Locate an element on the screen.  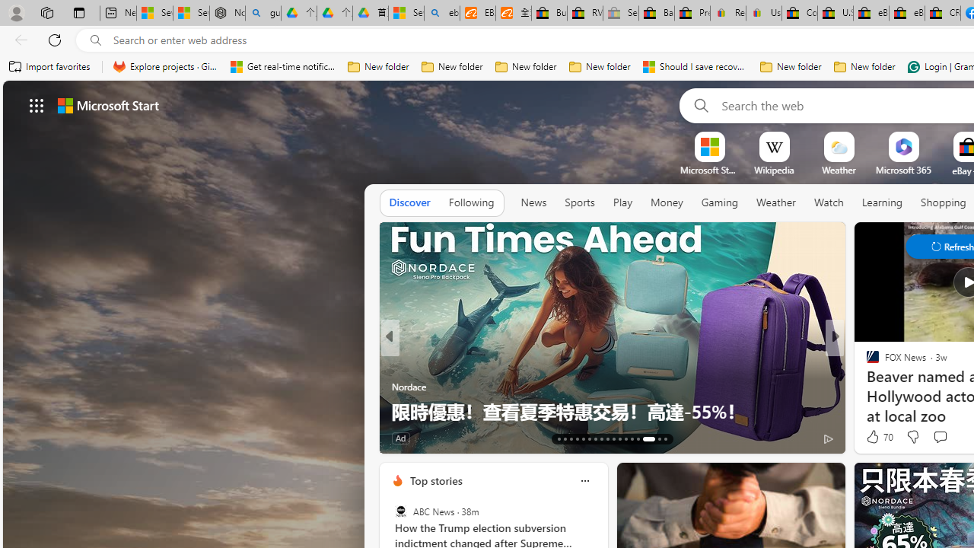
Ad Choice is located at coordinates (828, 438).